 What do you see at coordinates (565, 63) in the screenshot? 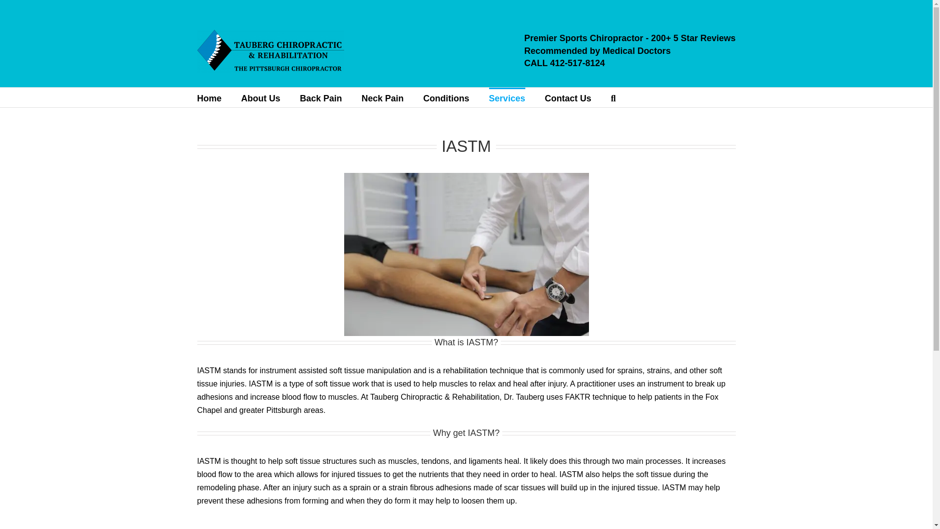
I see `CALL 412-517-8124` at bounding box center [565, 63].